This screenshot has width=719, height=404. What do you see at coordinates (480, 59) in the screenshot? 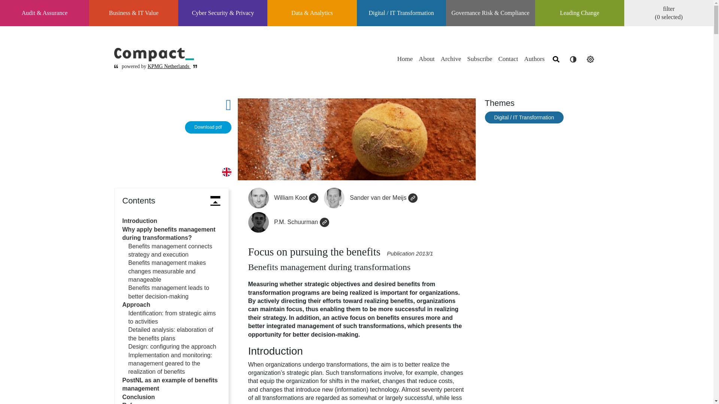
I see `Subscribe` at bounding box center [480, 59].